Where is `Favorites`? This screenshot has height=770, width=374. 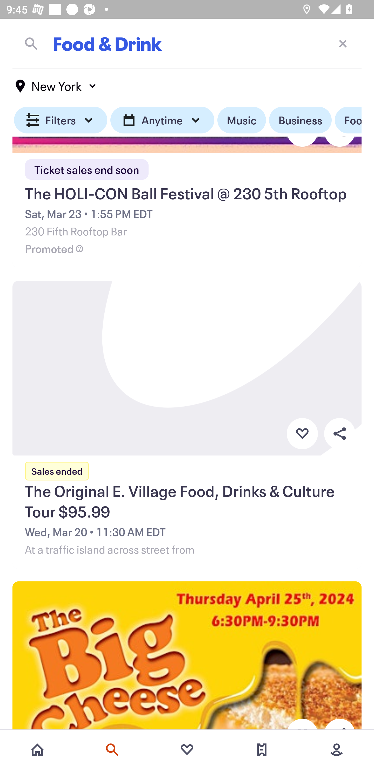 Favorites is located at coordinates (187, 750).